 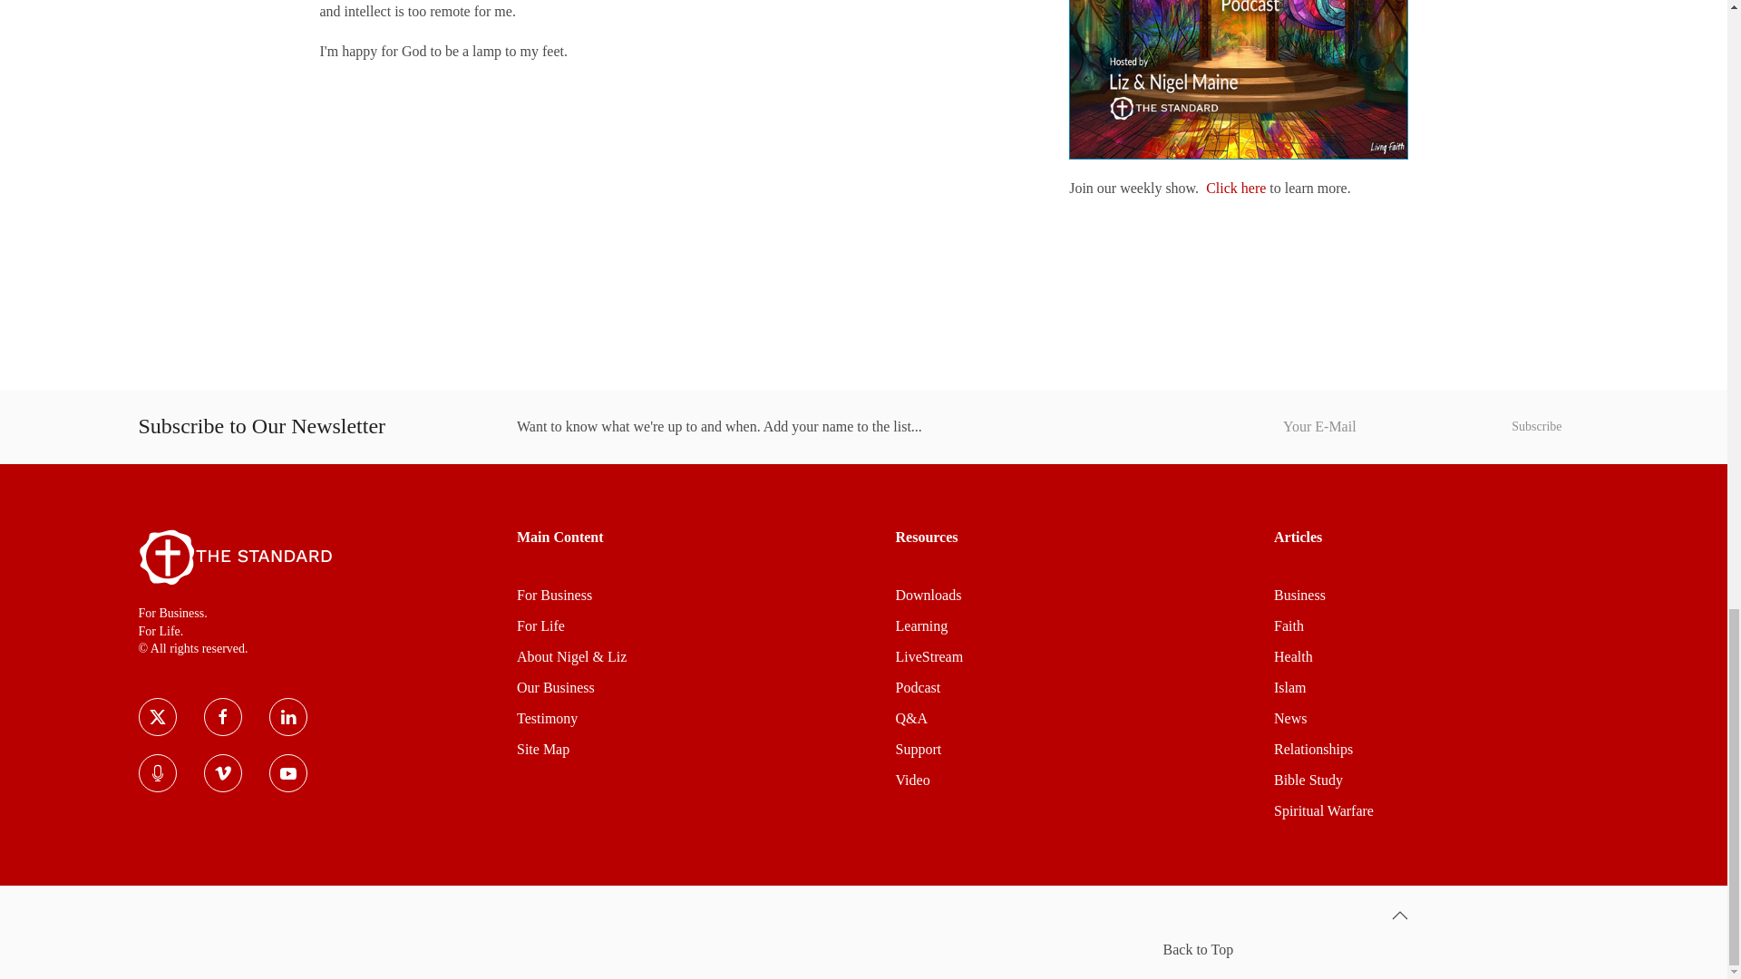 I want to click on Link to Nigel Maine on YouTube, so click(x=287, y=772).